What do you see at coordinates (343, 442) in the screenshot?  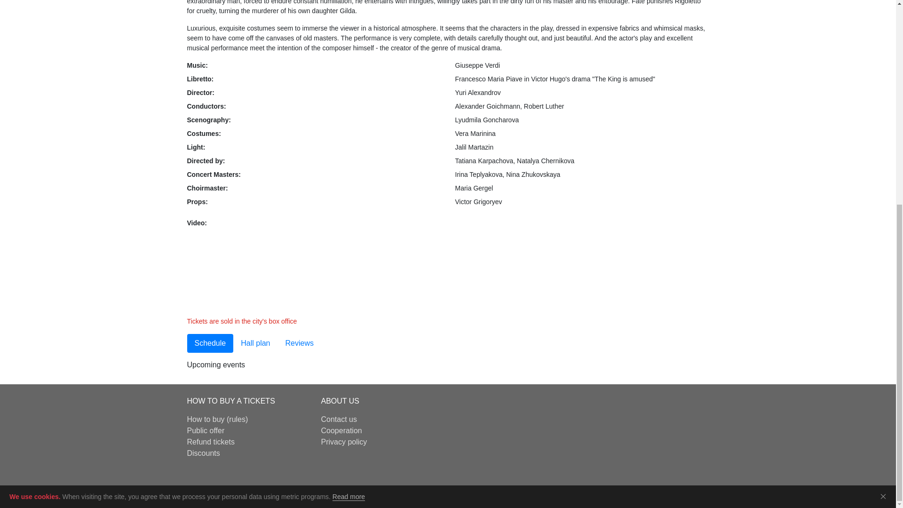 I see `Privacy policy` at bounding box center [343, 442].